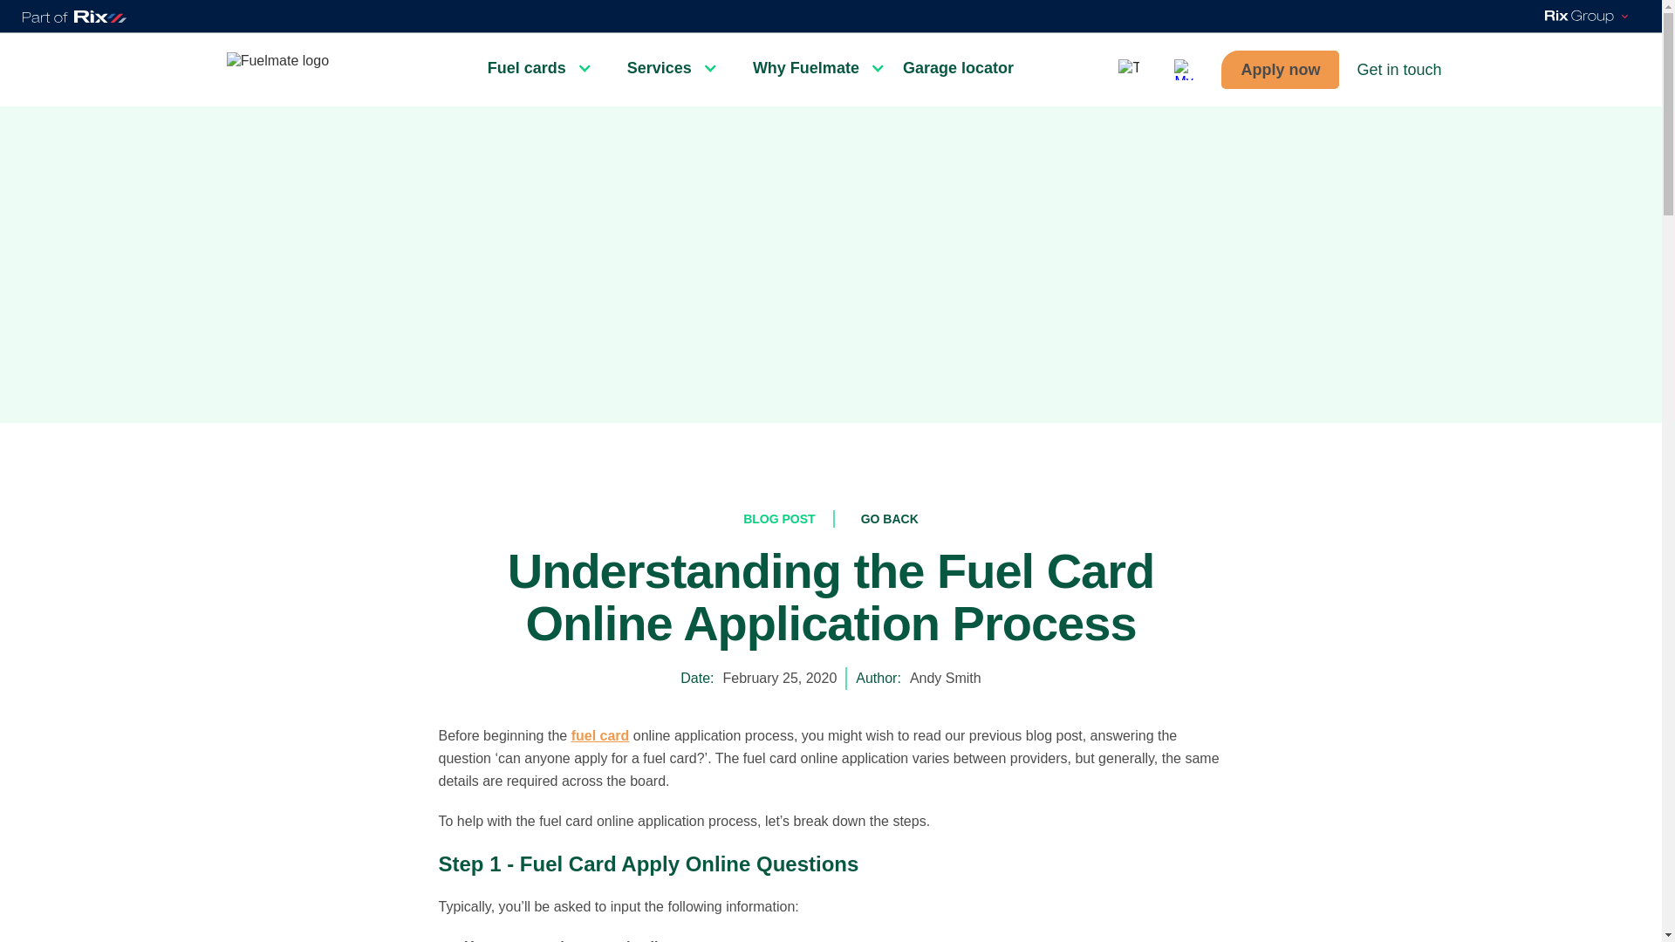 The height and width of the screenshot is (942, 1675). What do you see at coordinates (663, 68) in the screenshot?
I see `Services` at bounding box center [663, 68].